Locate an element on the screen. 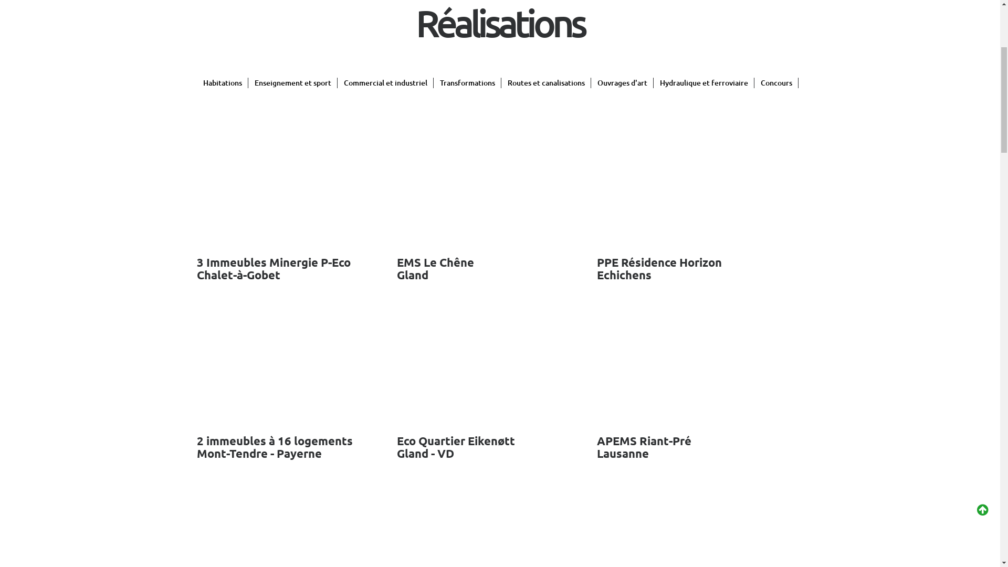 The width and height of the screenshot is (1008, 567). Ouvrages d'art is located at coordinates (623, 297).